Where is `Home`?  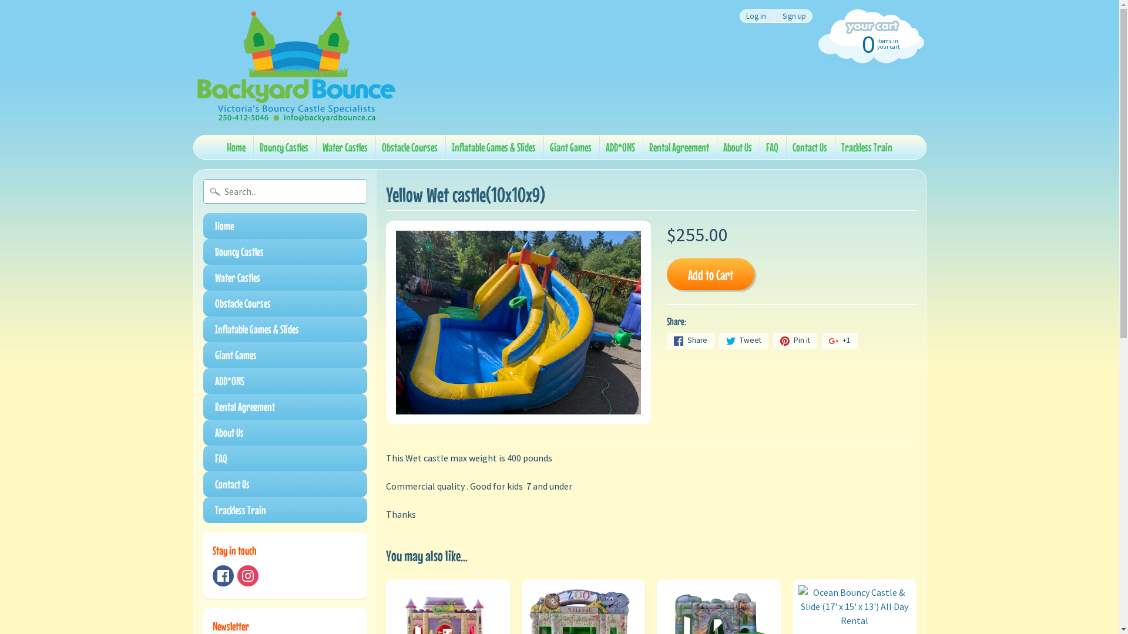 Home is located at coordinates (236, 147).